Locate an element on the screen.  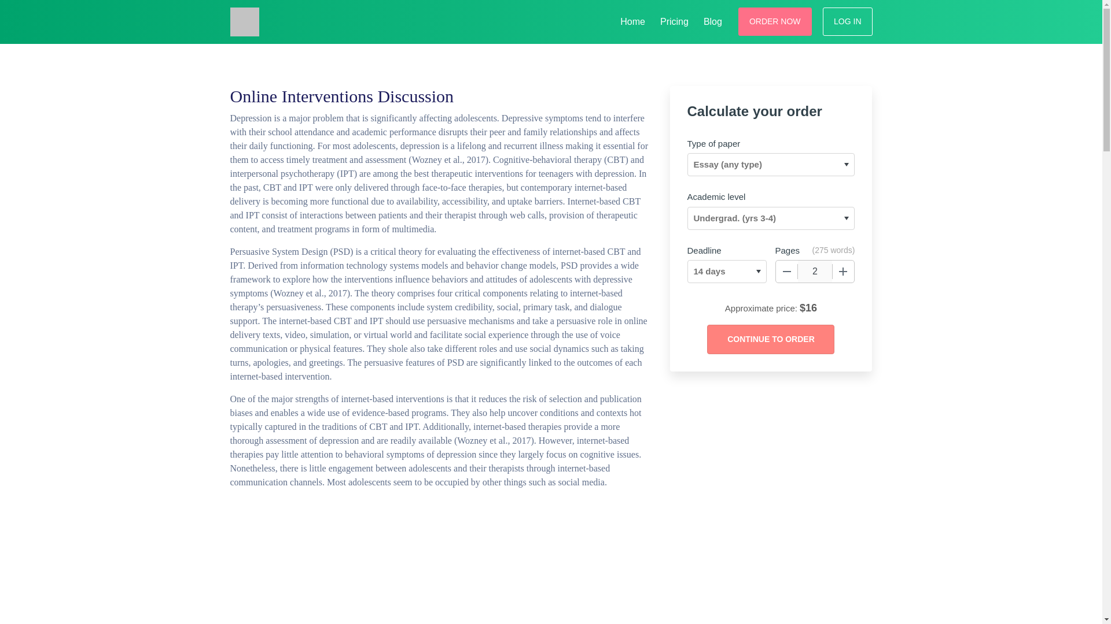
Decrease is located at coordinates (786, 272).